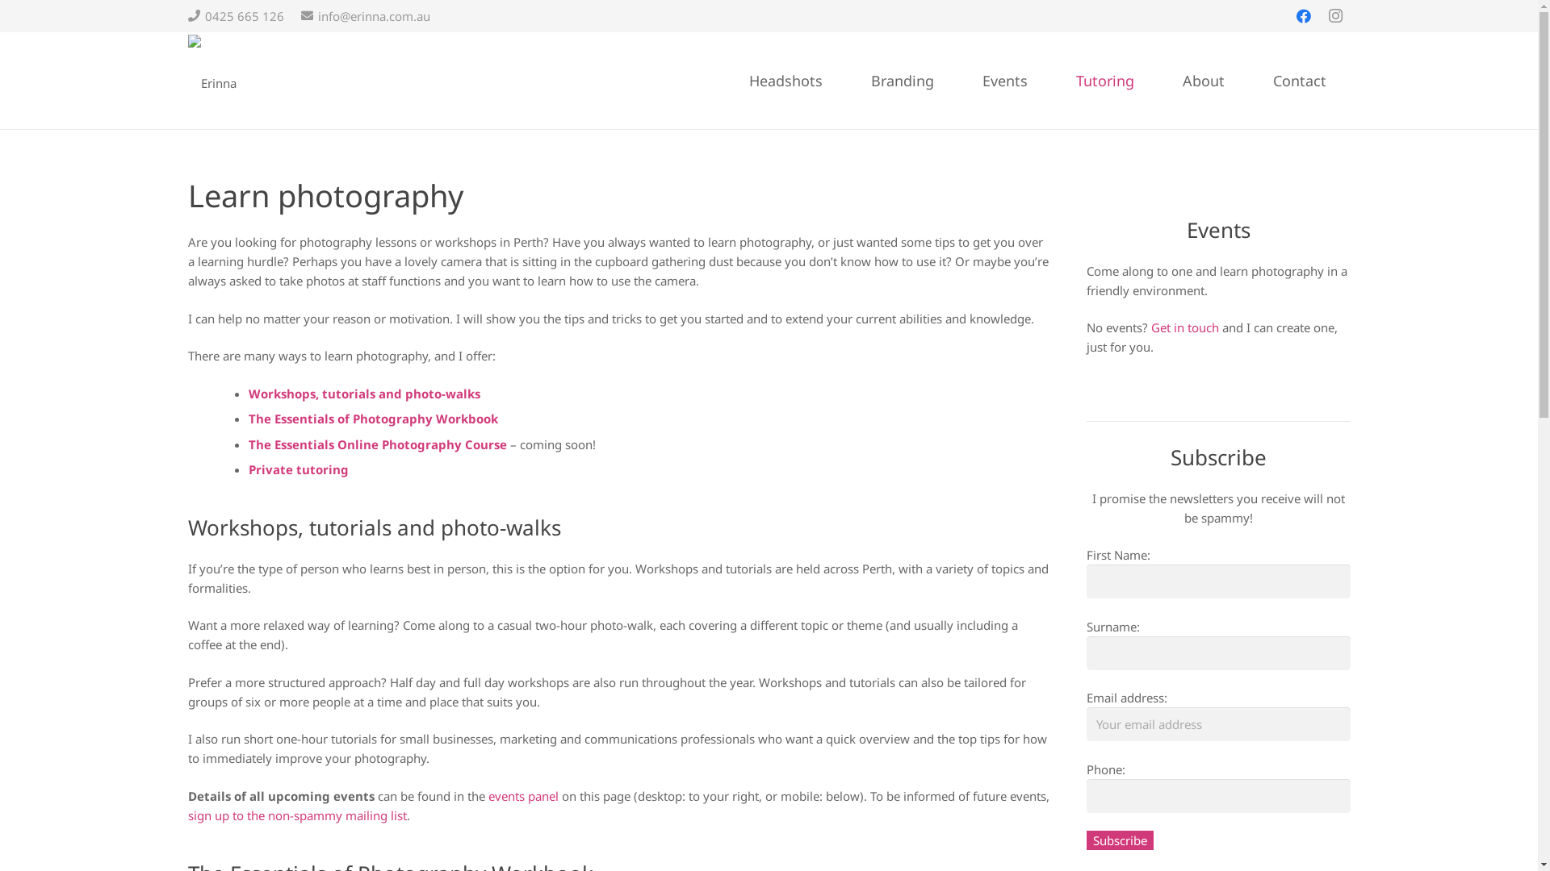  Describe the element at coordinates (1185, 327) in the screenshot. I see `Get in touch` at that location.